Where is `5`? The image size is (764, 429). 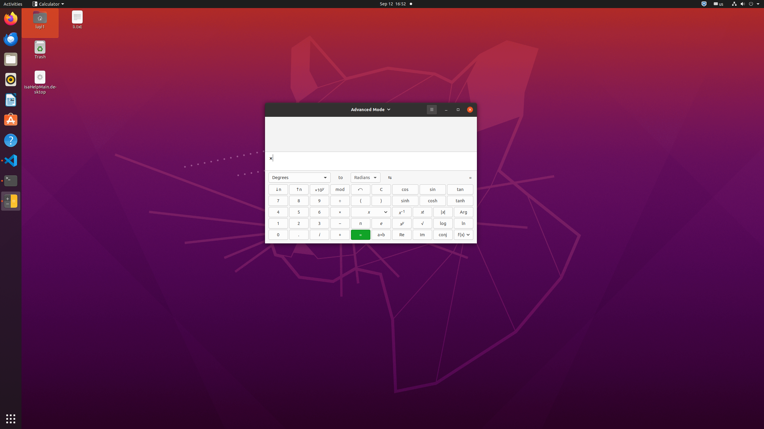
5 is located at coordinates (299, 212).